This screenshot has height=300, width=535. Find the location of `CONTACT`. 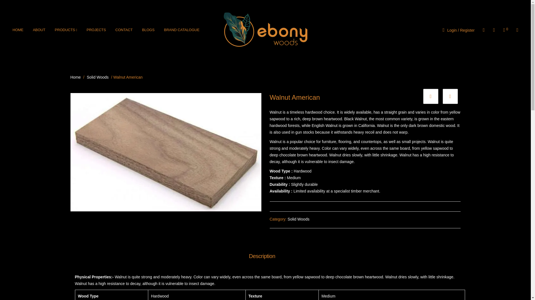

CONTACT is located at coordinates (124, 30).